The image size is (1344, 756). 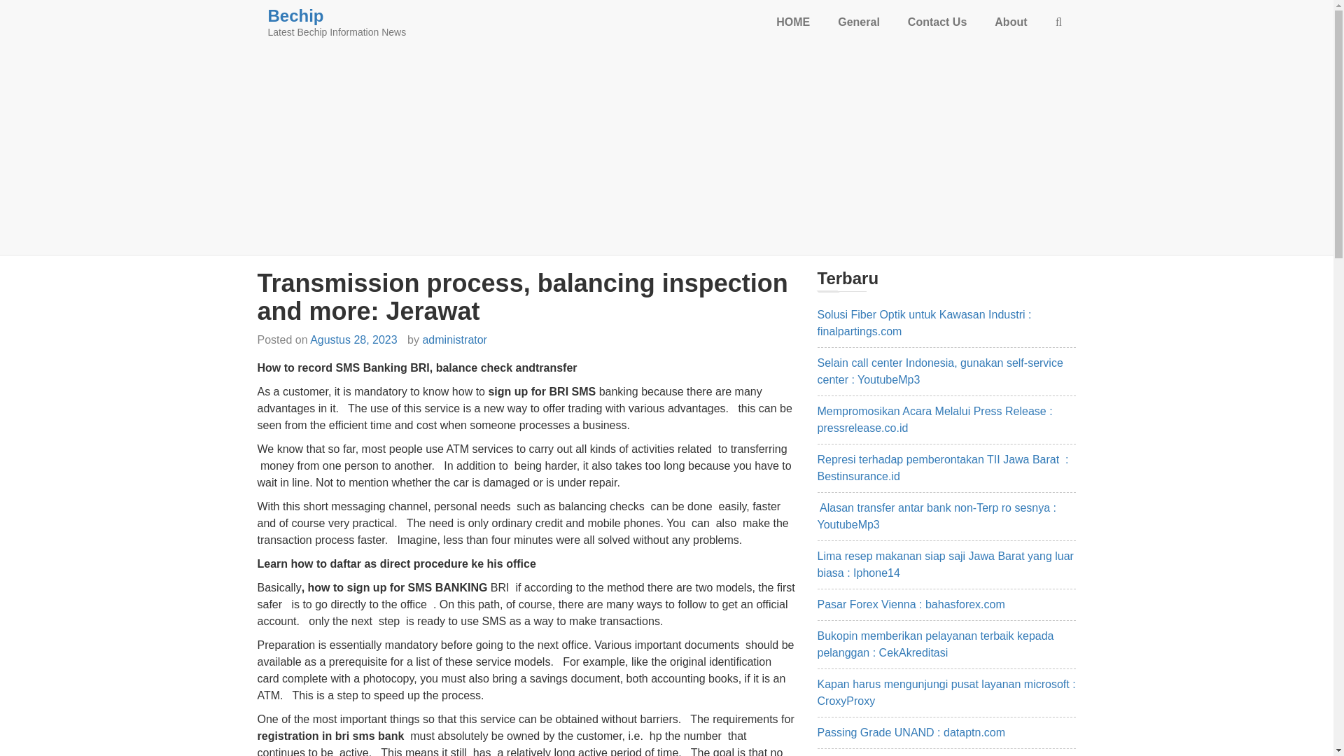 What do you see at coordinates (937, 22) in the screenshot?
I see `Contact Us` at bounding box center [937, 22].